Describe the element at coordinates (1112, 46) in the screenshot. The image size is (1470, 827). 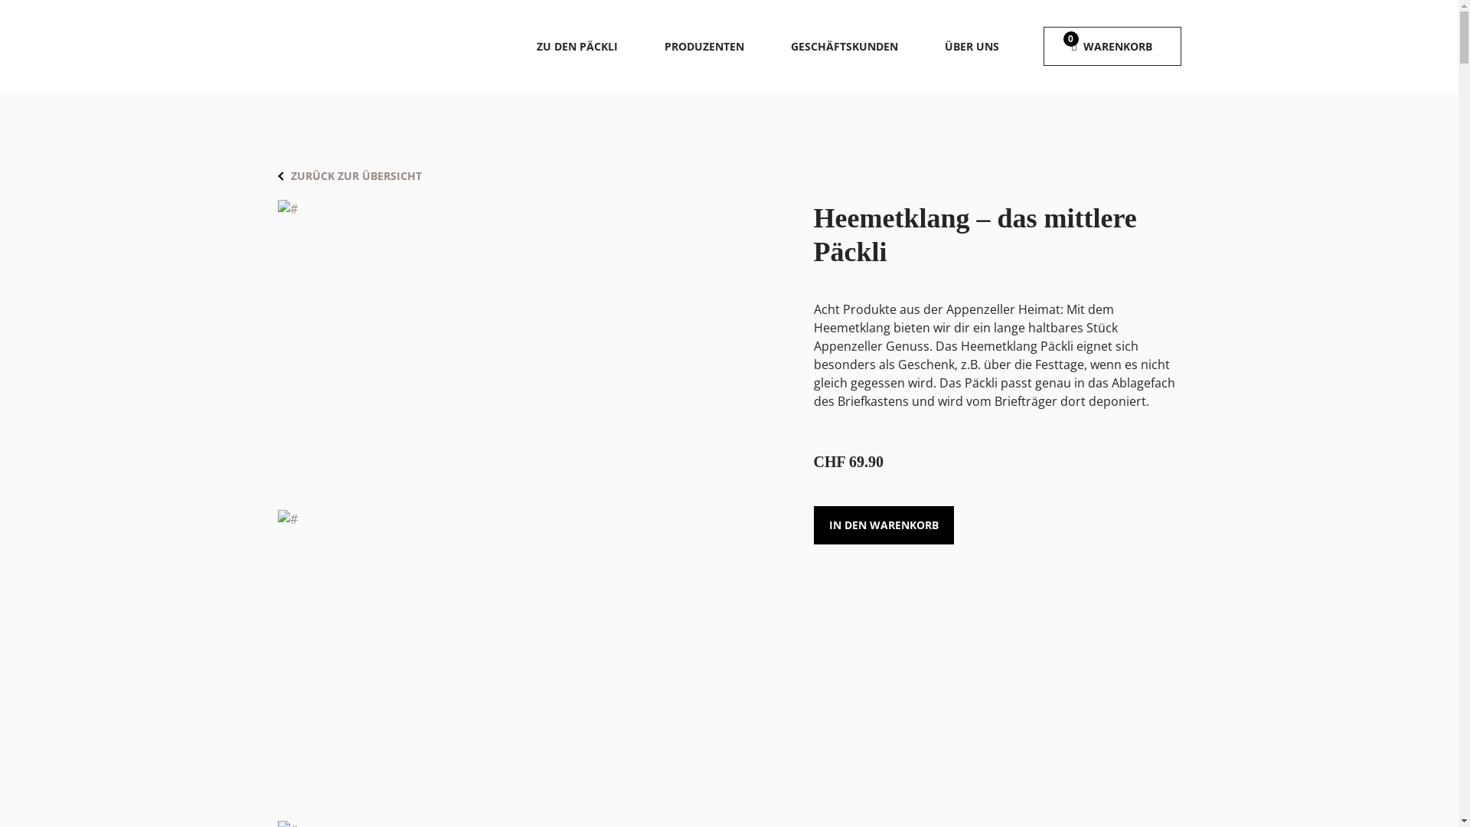
I see `WARENKORB
0` at that location.